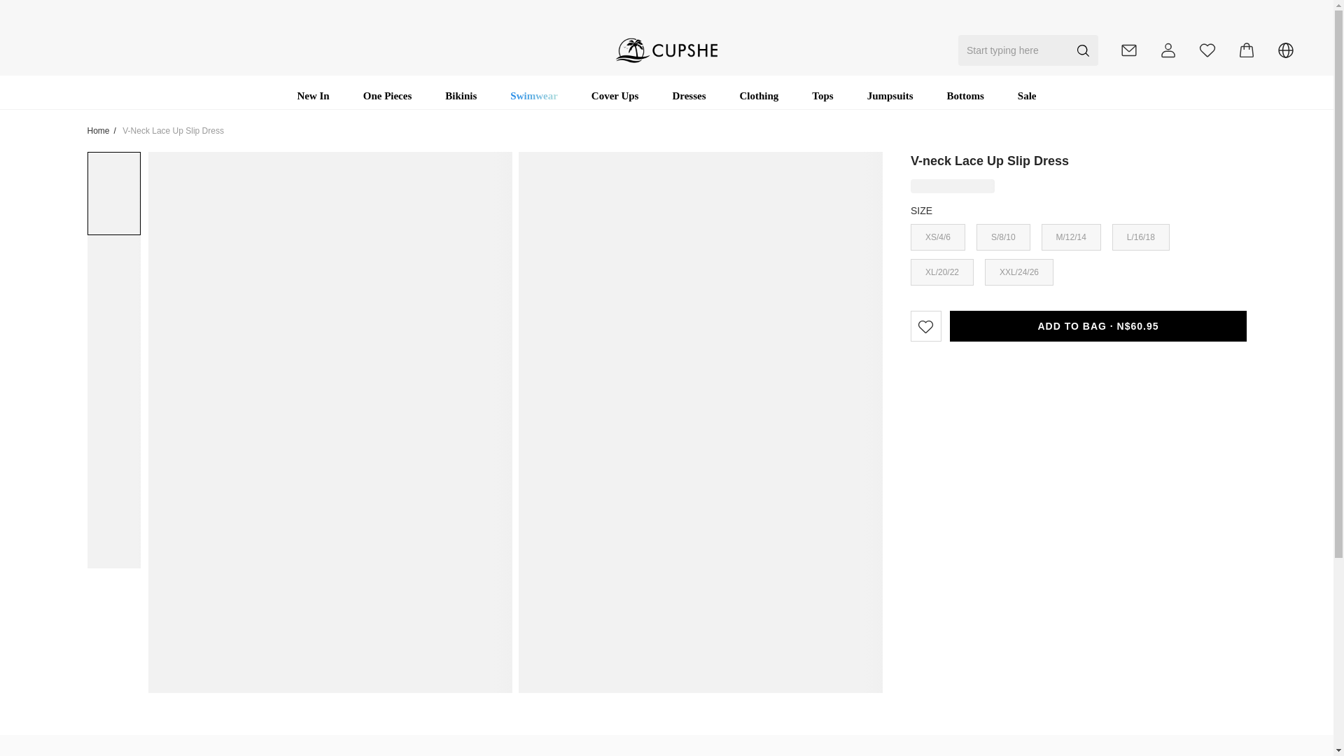  I want to click on Clothing, so click(759, 95).